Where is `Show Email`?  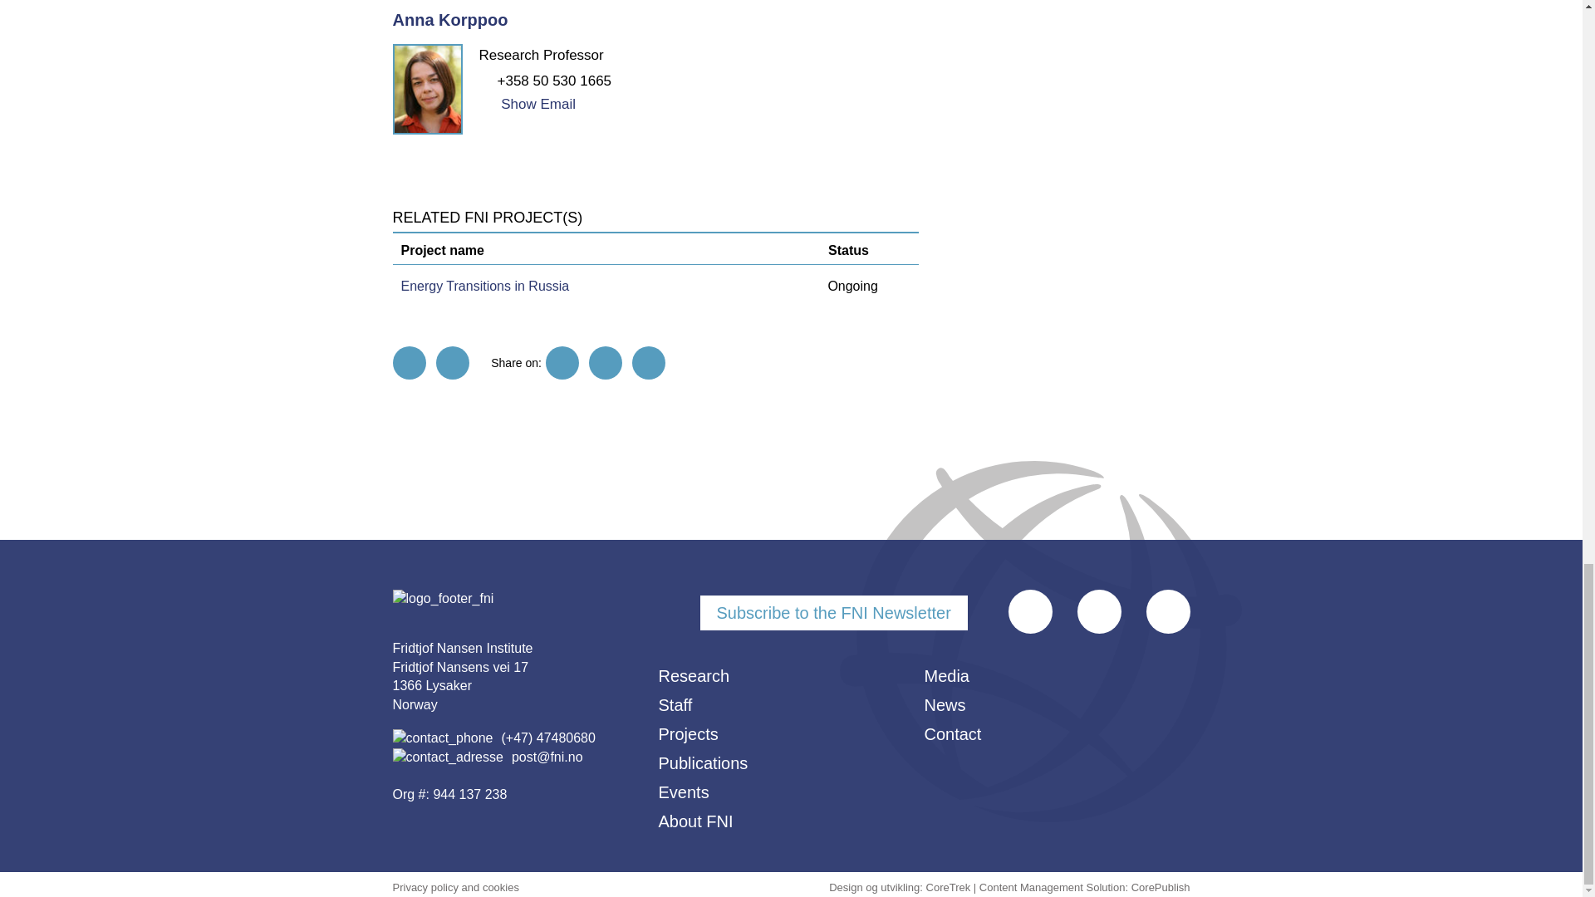 Show Email is located at coordinates (527, 104).